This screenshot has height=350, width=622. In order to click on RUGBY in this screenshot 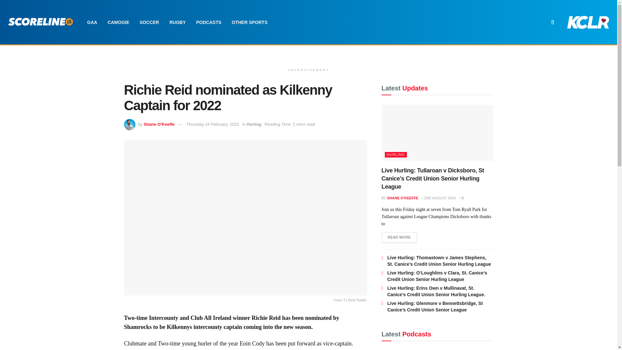, I will do `click(178, 22)`.